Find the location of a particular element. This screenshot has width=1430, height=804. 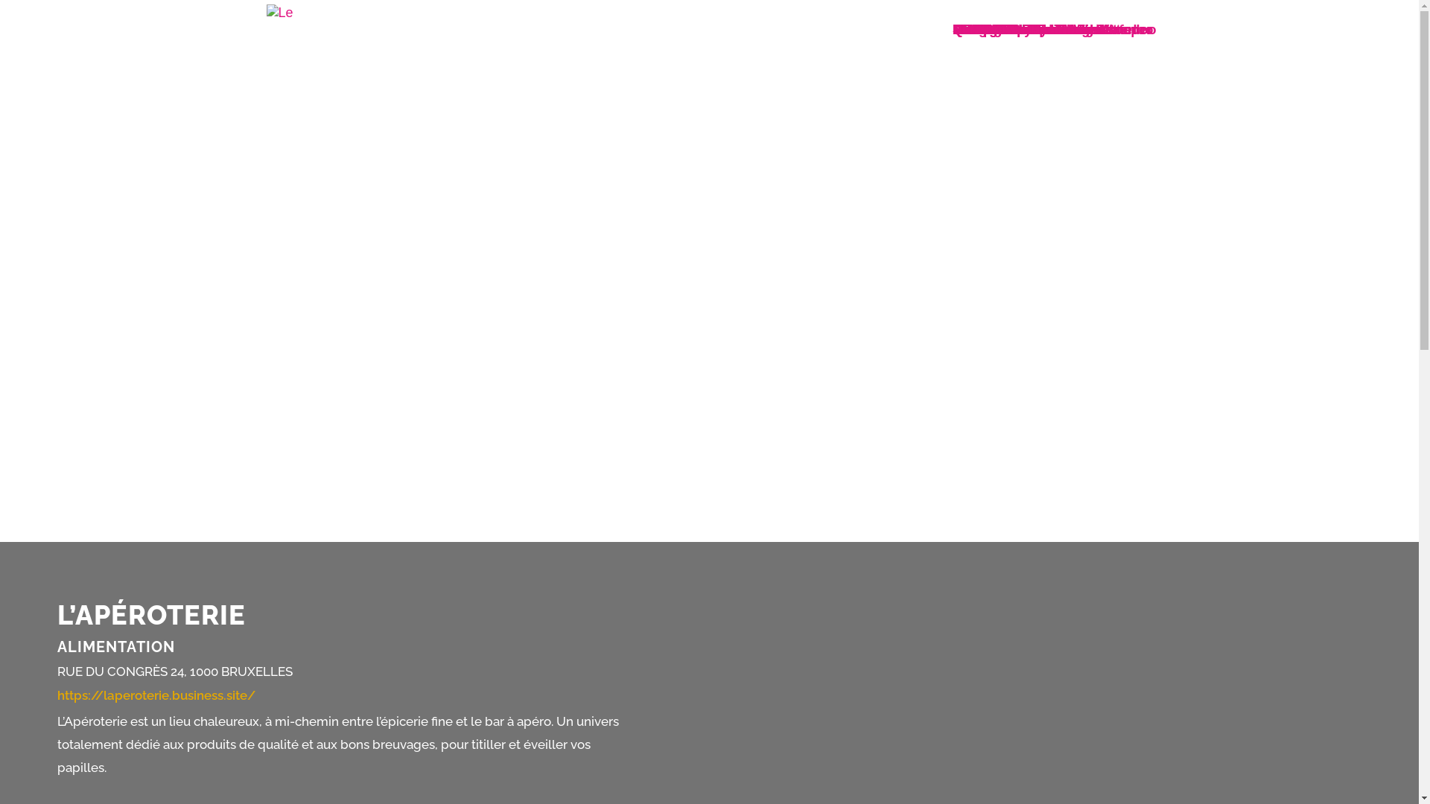

Marolles is located at coordinates (980, 30).